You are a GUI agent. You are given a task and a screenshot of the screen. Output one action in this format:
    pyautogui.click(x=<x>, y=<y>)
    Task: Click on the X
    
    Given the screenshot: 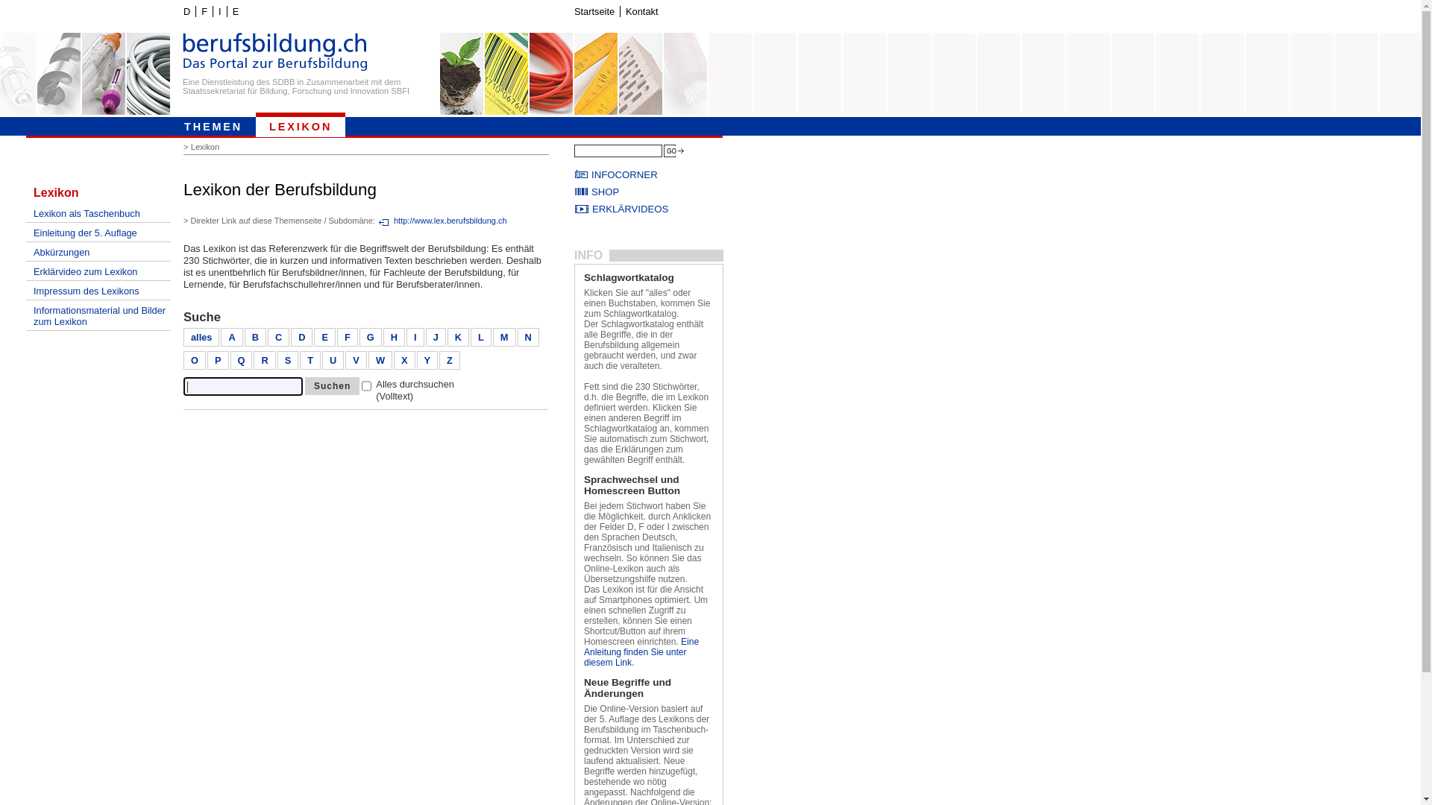 What is the action you would take?
    pyautogui.click(x=404, y=361)
    